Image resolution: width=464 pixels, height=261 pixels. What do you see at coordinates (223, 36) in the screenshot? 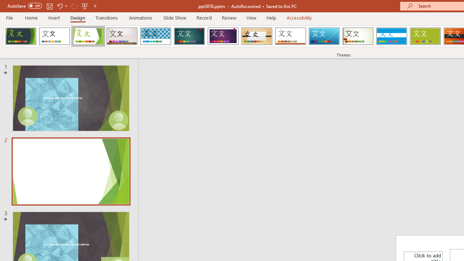
I see `Ion Boardroom` at bounding box center [223, 36].